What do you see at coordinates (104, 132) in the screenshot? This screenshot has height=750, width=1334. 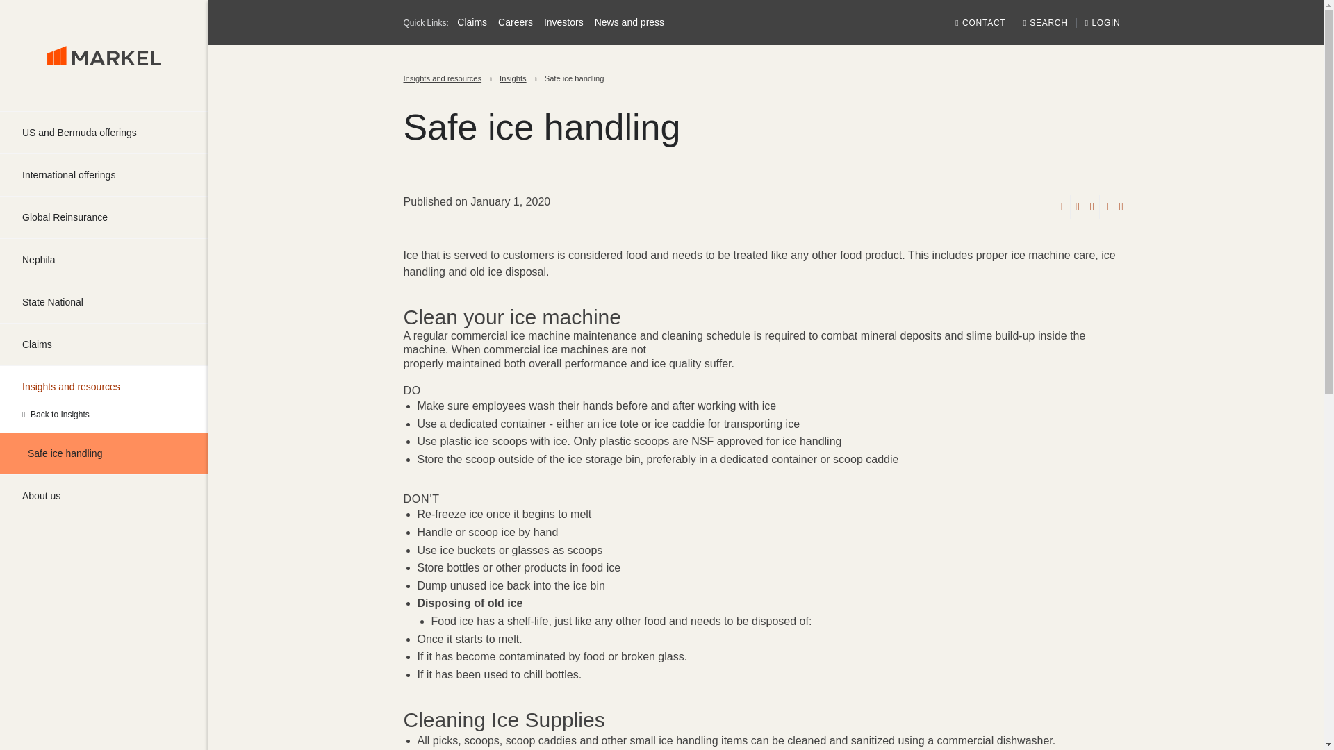 I see `US and Bermuda offerings` at bounding box center [104, 132].